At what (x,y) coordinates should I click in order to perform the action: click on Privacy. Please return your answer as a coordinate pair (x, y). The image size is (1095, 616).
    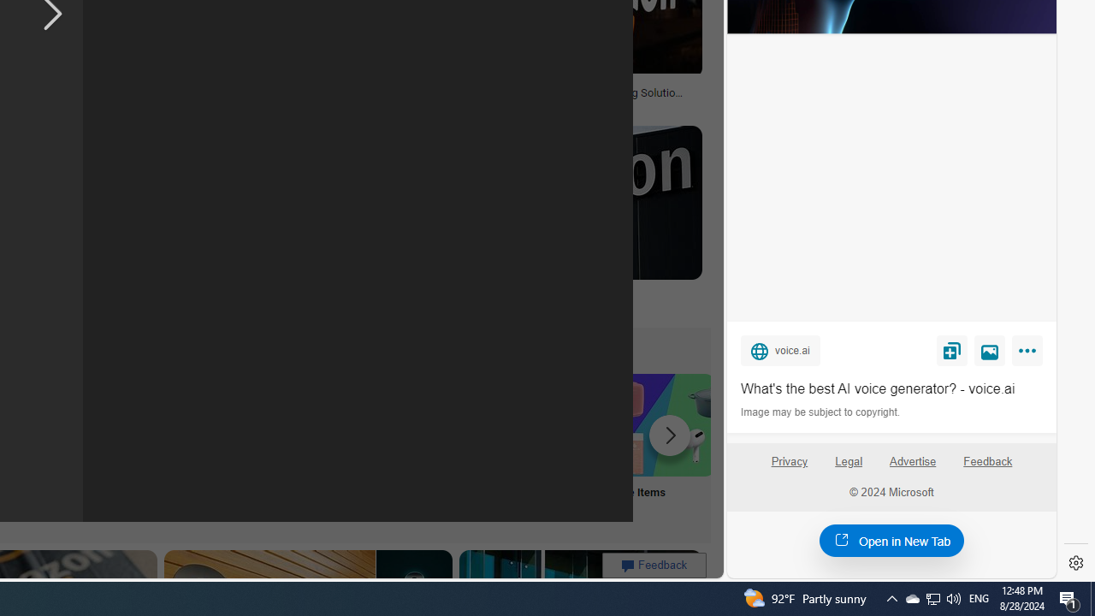
    Looking at the image, I should click on (789, 468).